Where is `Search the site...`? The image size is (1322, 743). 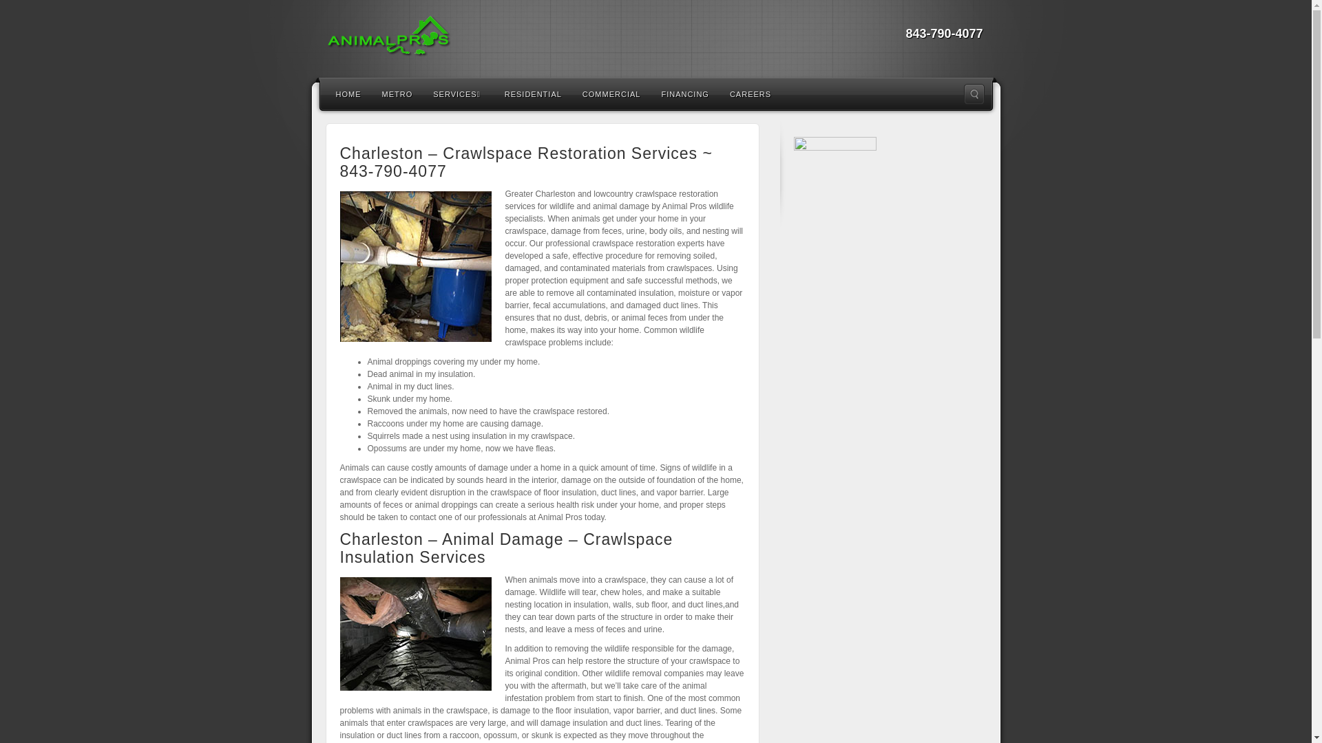 Search the site... is located at coordinates (974, 94).